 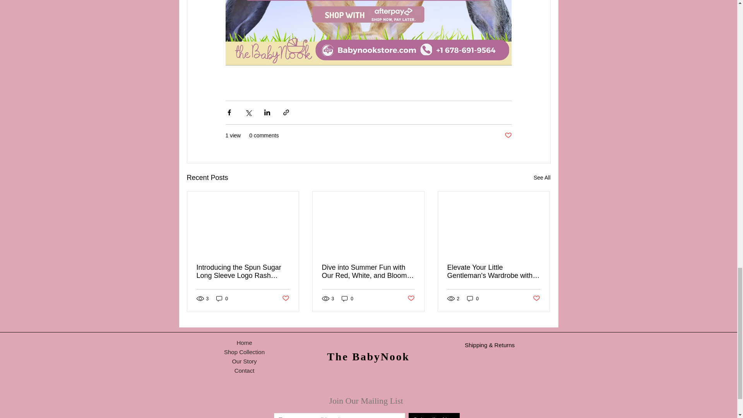 I want to click on 0, so click(x=473, y=298).